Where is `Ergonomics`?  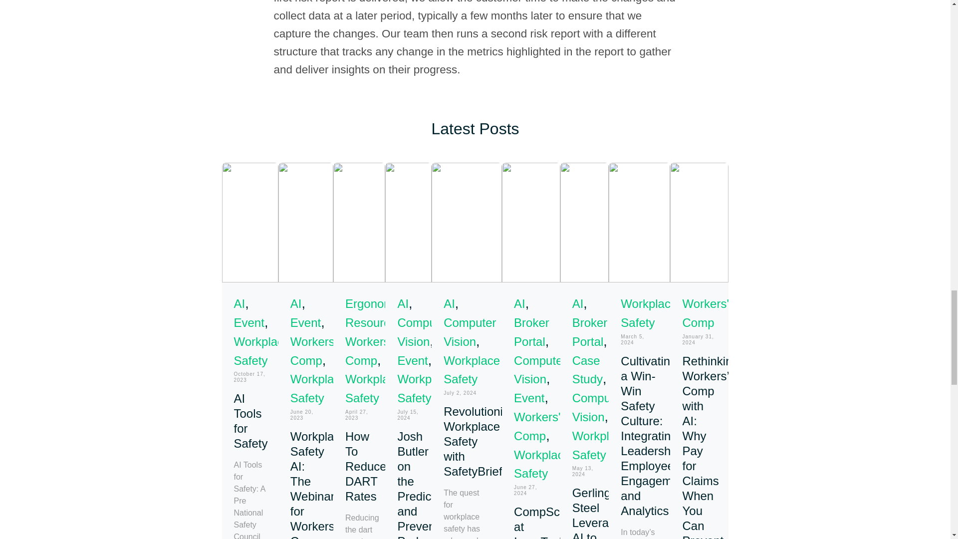 Ergonomics is located at coordinates (377, 303).